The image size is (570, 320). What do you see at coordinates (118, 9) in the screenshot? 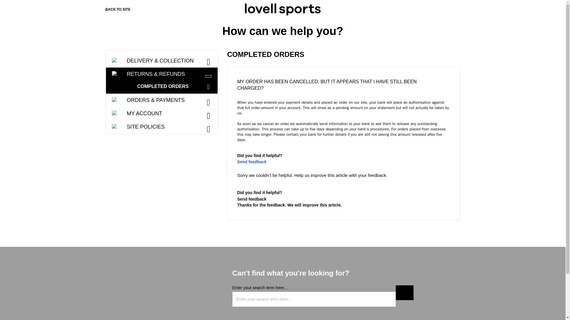
I see `BACK TO SITE` at bounding box center [118, 9].